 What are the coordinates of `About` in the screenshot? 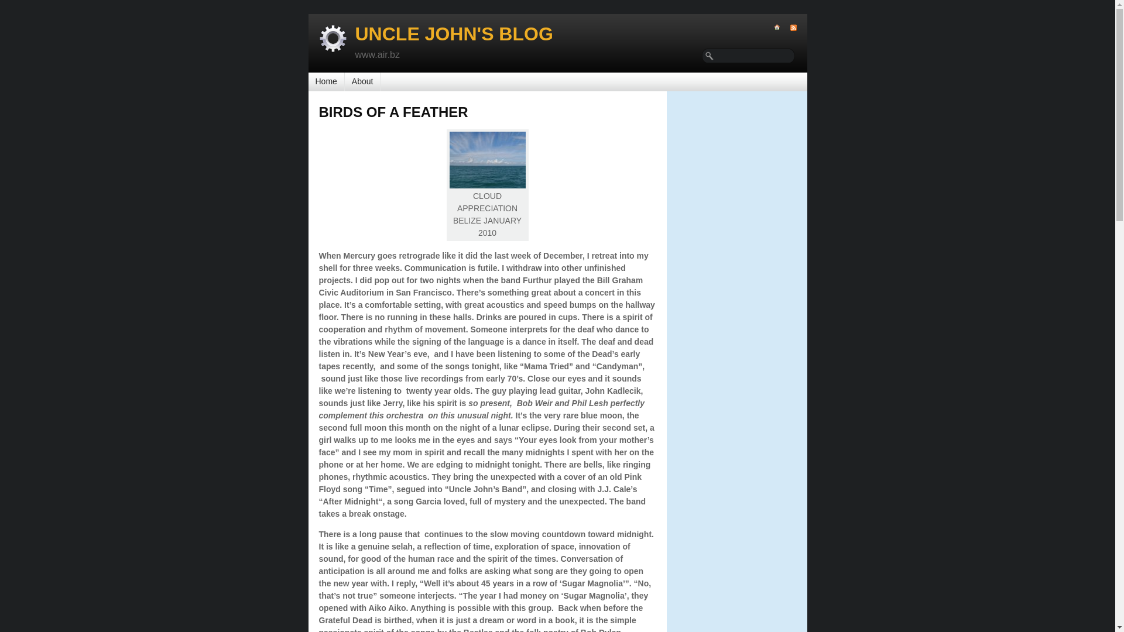 It's located at (363, 81).